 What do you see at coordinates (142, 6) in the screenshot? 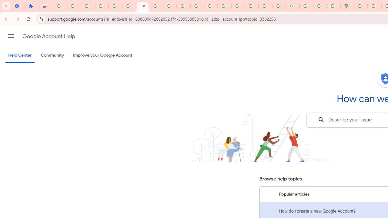
I see `Google Account Help` at bounding box center [142, 6].